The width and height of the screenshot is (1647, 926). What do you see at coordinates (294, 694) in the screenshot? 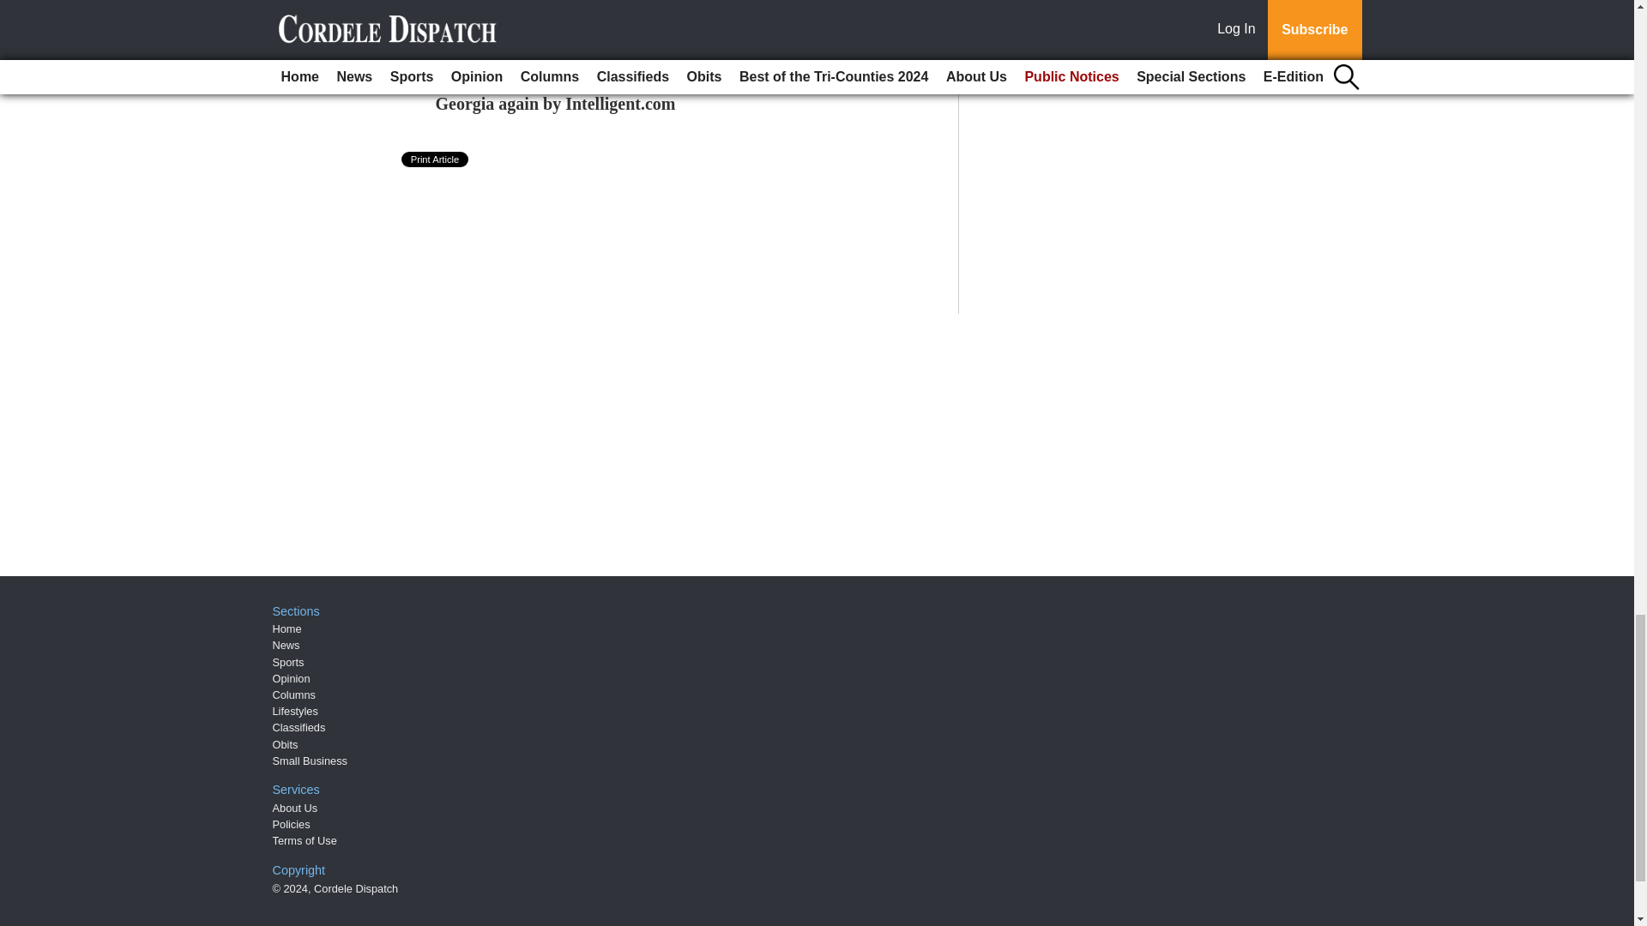
I see `Columns` at bounding box center [294, 694].